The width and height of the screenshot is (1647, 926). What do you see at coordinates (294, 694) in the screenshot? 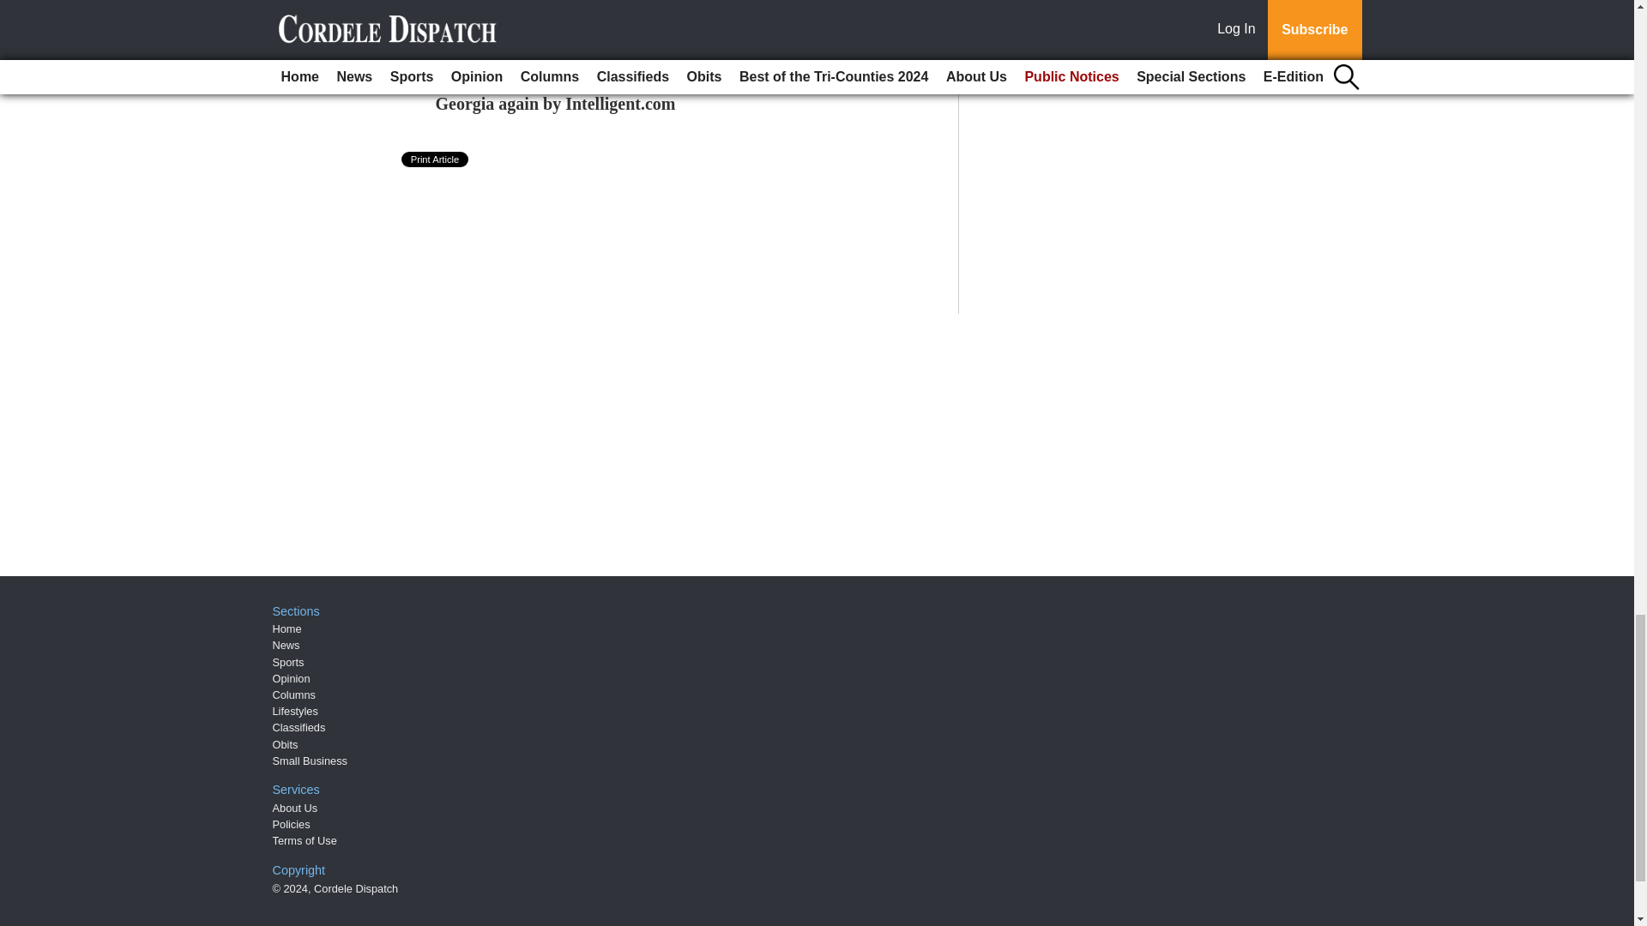
I see `Columns` at bounding box center [294, 694].